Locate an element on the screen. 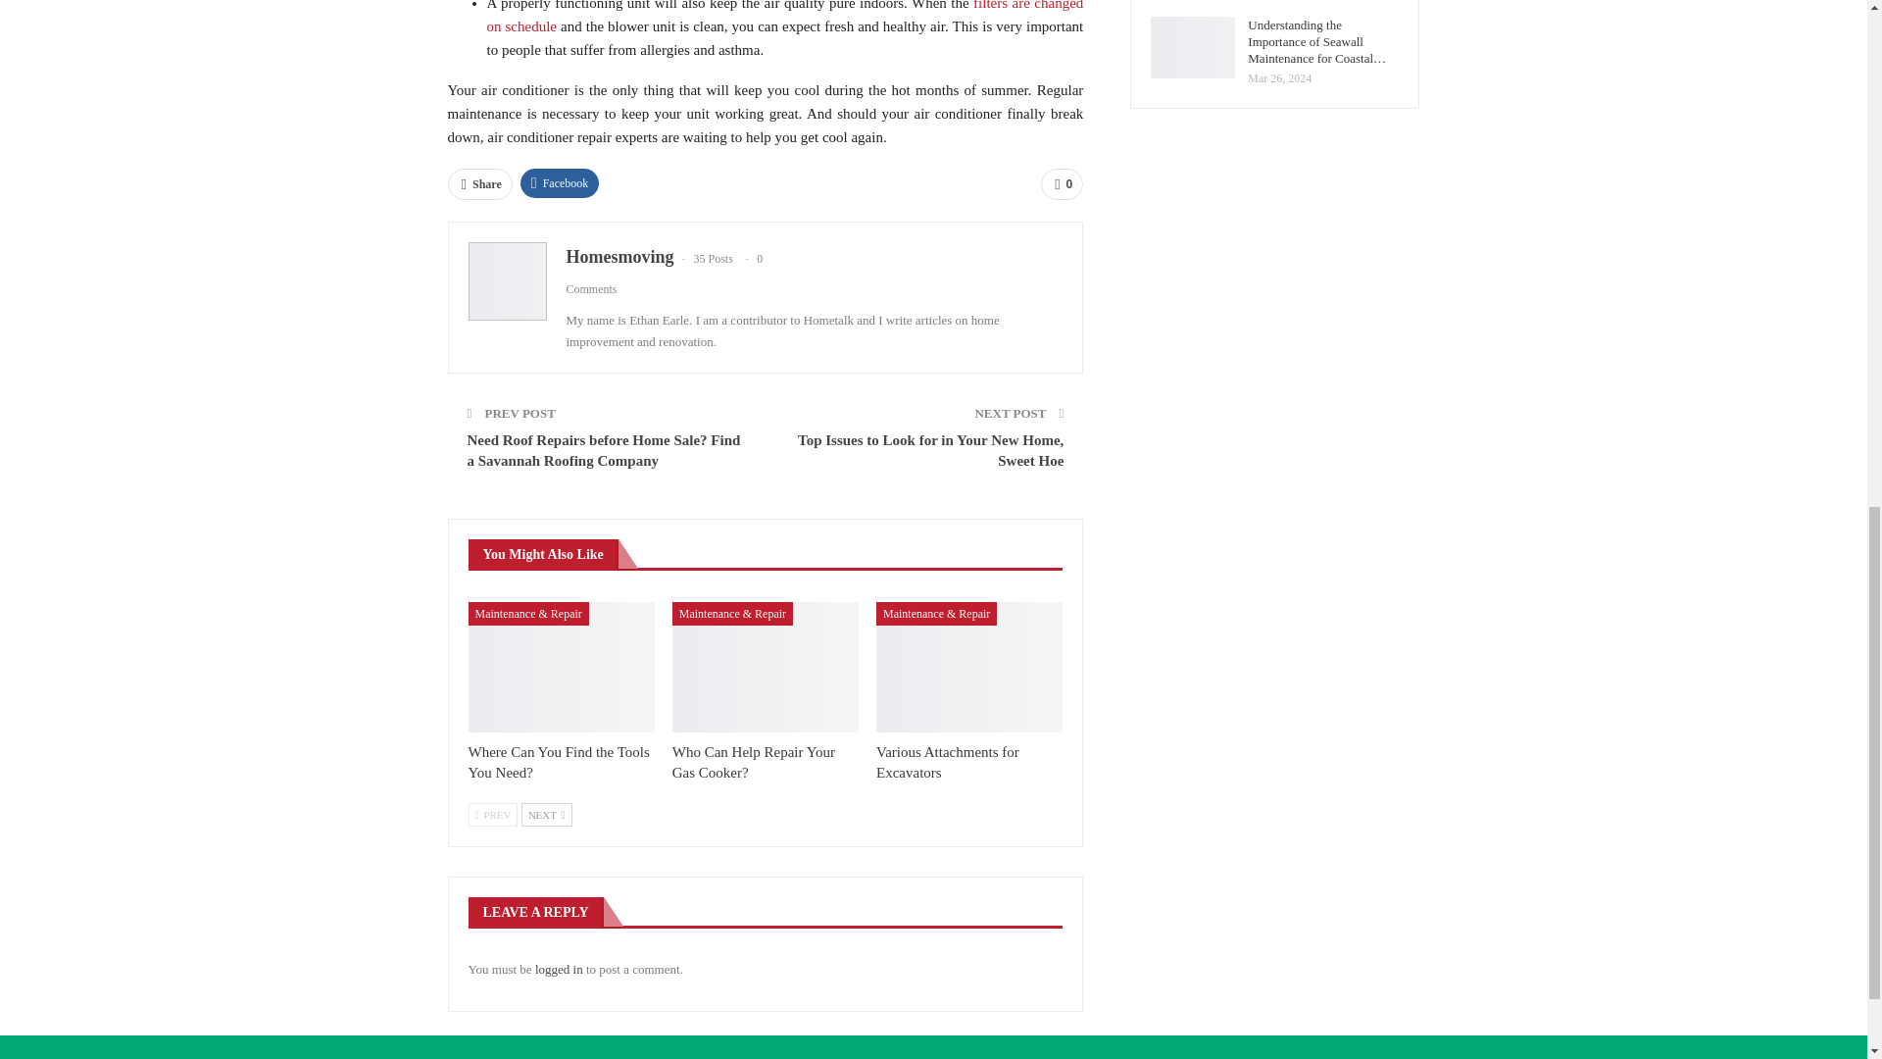 The height and width of the screenshot is (1059, 1882). filters are changed on schedule is located at coordinates (784, 17).